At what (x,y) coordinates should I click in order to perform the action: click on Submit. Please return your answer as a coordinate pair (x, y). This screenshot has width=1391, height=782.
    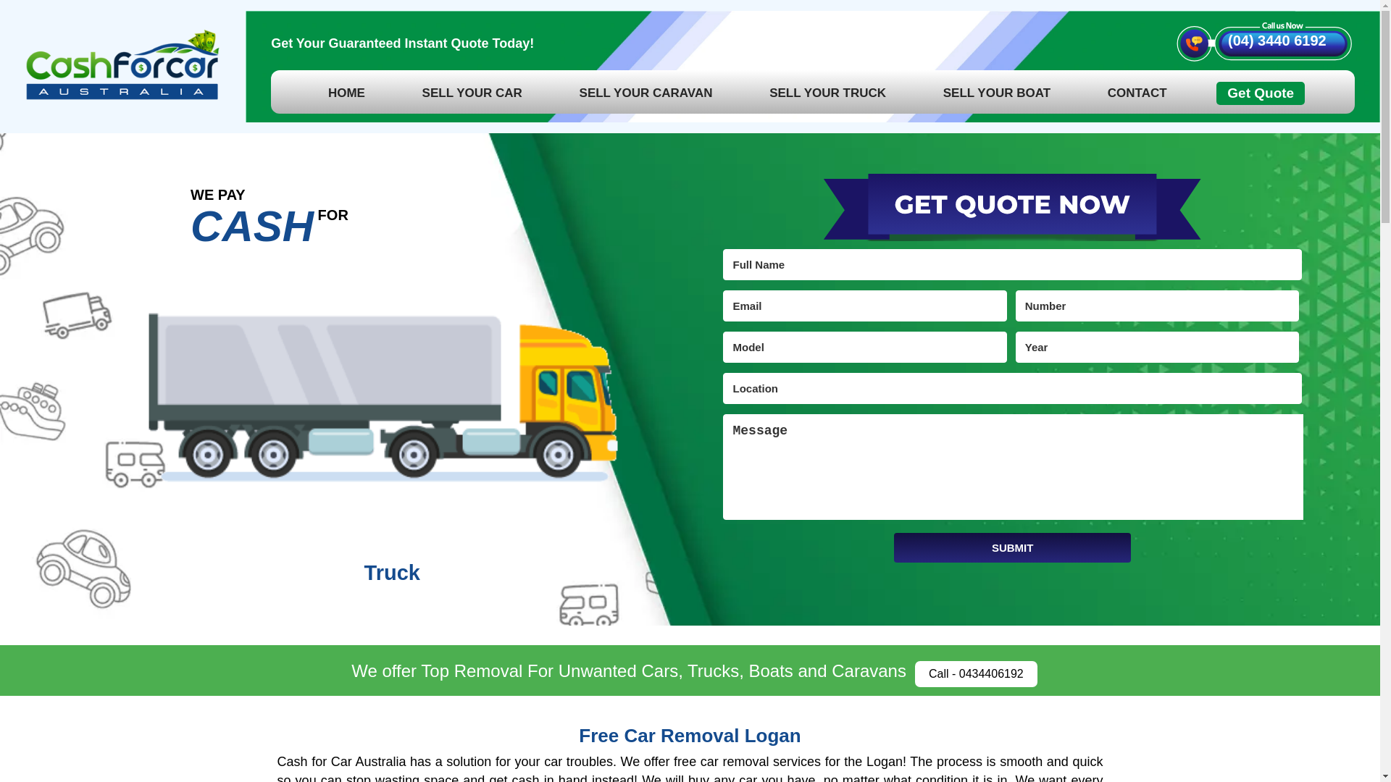
    Looking at the image, I should click on (1012, 547).